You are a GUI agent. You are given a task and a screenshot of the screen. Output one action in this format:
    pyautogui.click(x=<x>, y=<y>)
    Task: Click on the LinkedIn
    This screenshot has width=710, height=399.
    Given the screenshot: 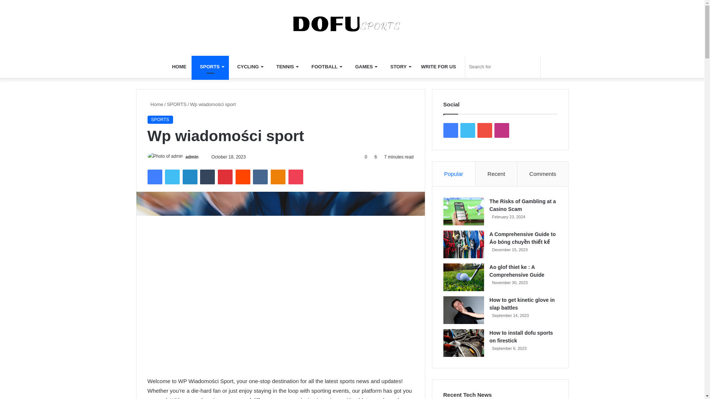 What is the action you would take?
    pyautogui.click(x=190, y=177)
    